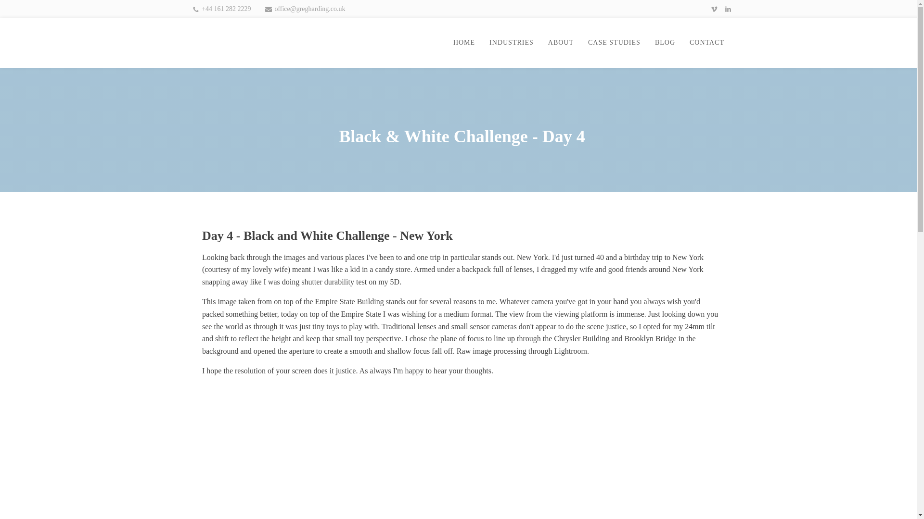 Image resolution: width=924 pixels, height=519 pixels. I want to click on INDUSTRIES, so click(511, 42).